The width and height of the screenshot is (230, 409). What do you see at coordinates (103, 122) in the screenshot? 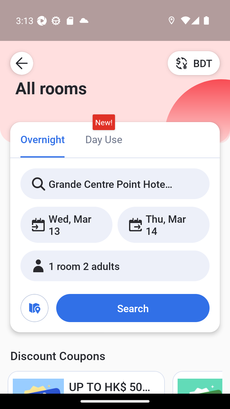
I see `New!` at bounding box center [103, 122].